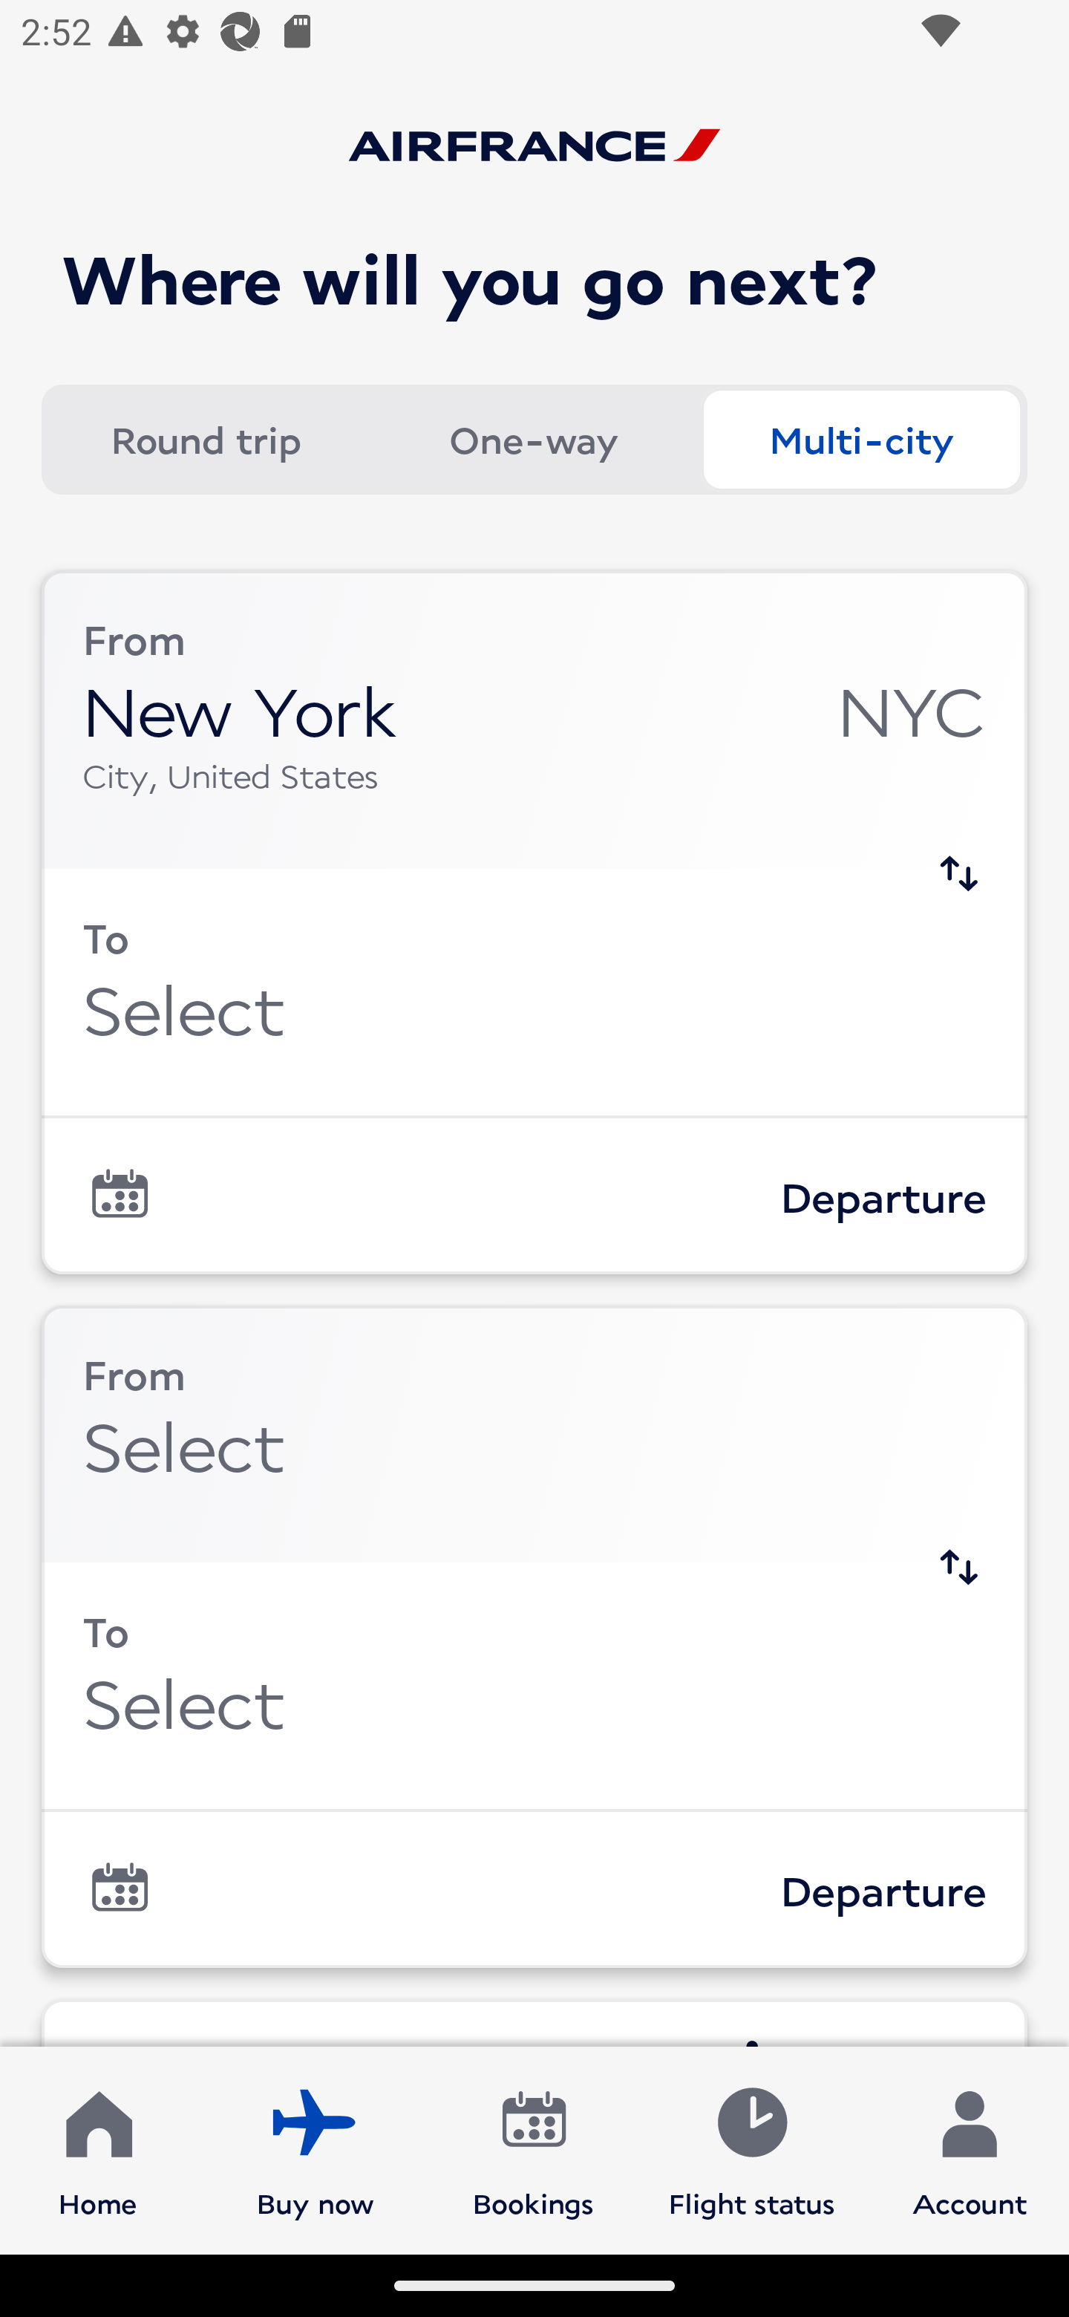 The height and width of the screenshot is (2317, 1069). I want to click on To Select, so click(534, 1685).